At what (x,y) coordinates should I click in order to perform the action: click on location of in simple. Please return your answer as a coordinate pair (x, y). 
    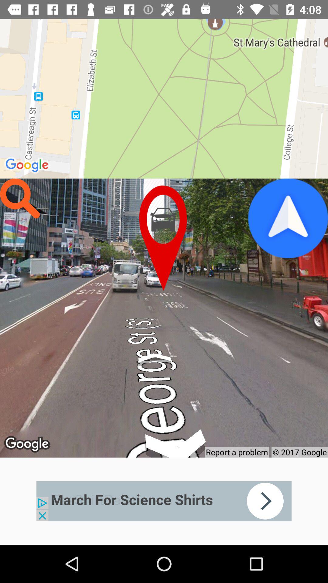
    Looking at the image, I should click on (164, 238).